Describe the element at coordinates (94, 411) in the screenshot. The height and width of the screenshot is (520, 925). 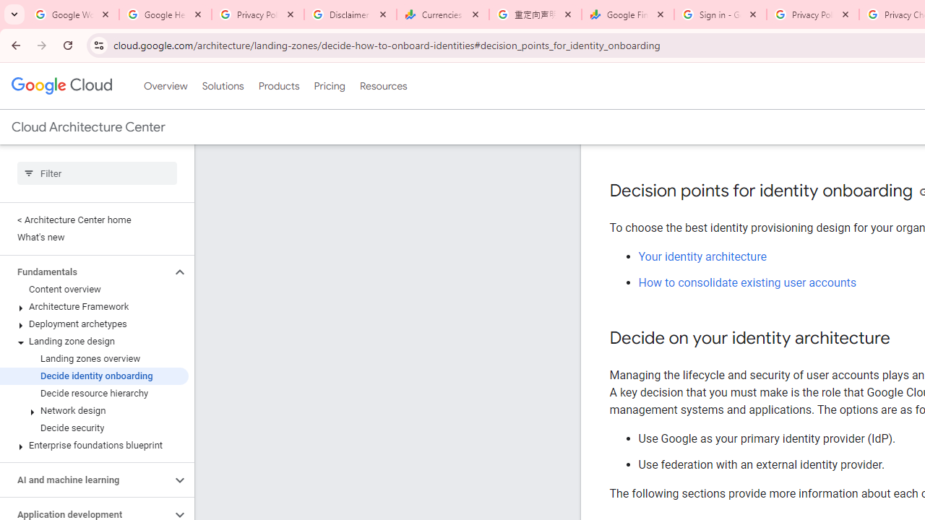
I see `Network design` at that location.